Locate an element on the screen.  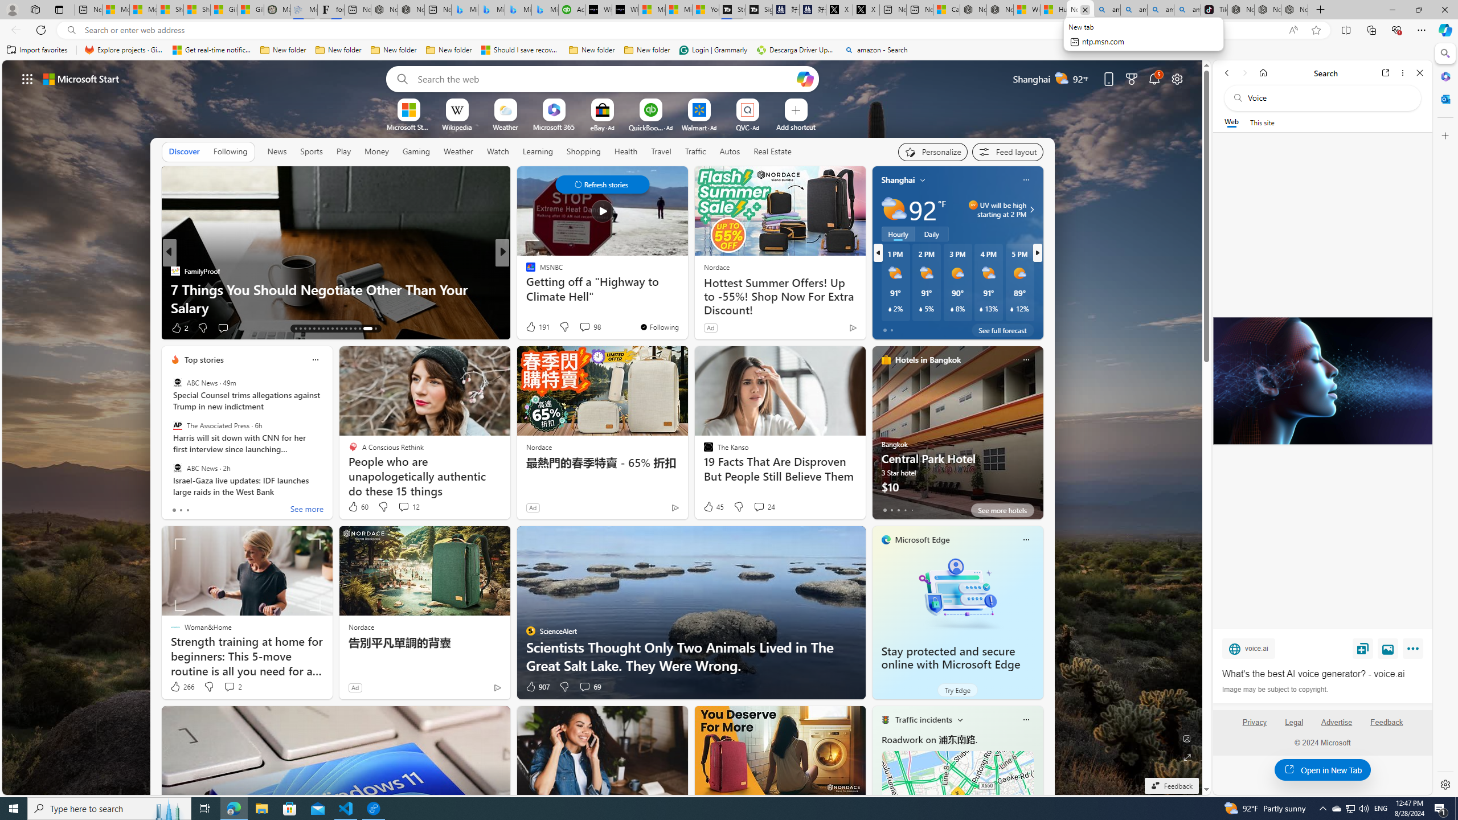
Class: control is located at coordinates (602, 184).